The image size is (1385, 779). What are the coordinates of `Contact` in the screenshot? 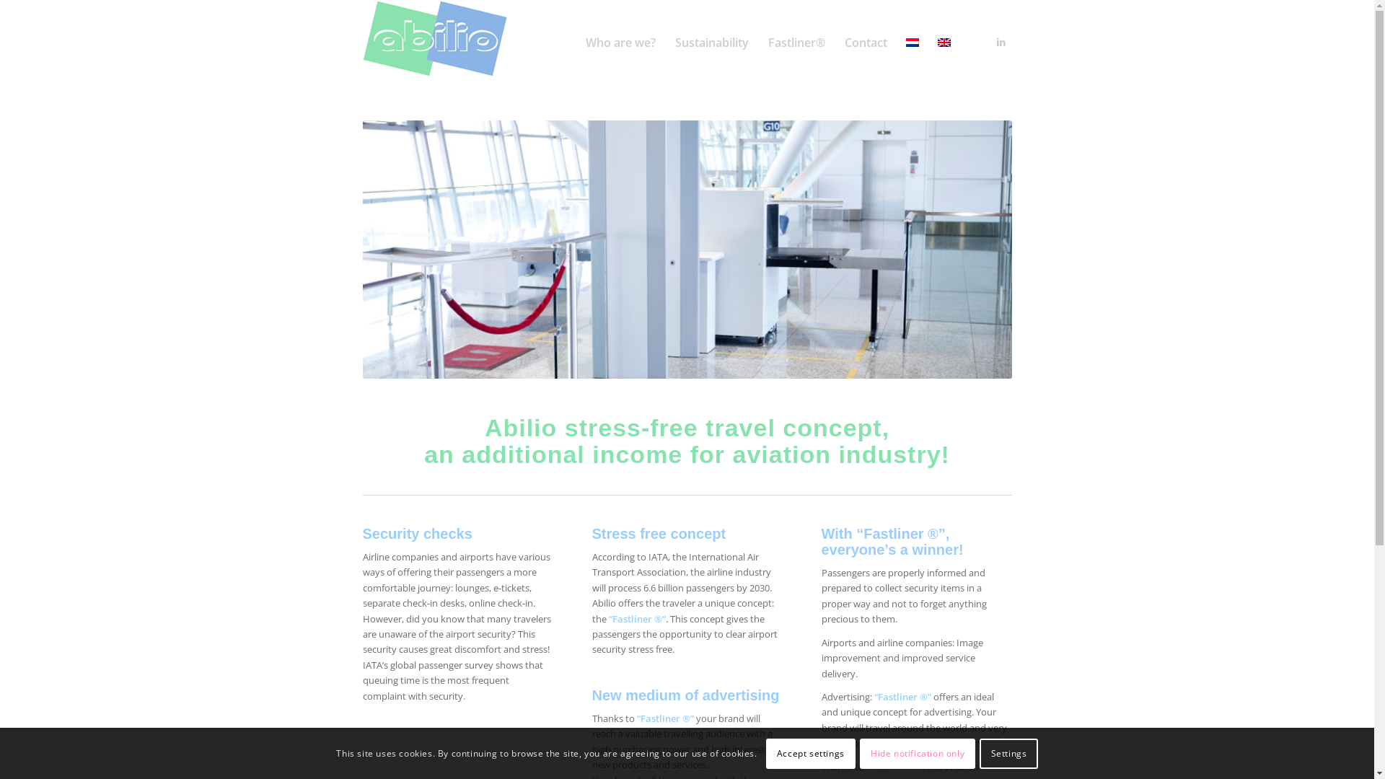 It's located at (865, 43).